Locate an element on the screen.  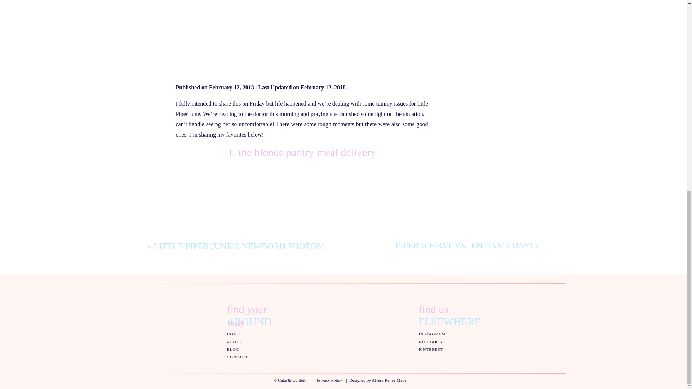
ABOUT is located at coordinates (234, 342).